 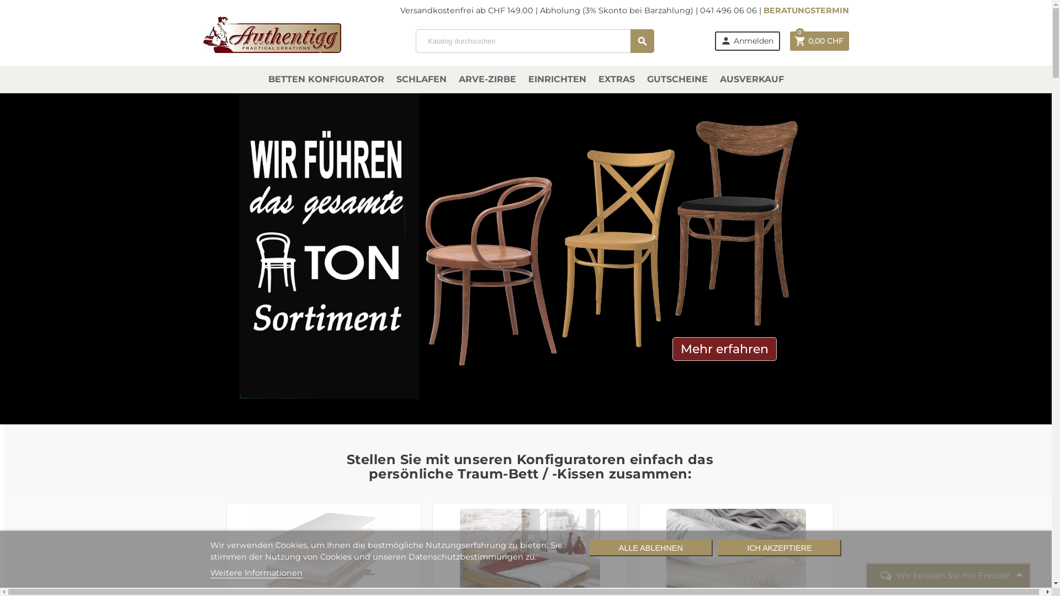 I want to click on EINRICHTEN, so click(x=556, y=79).